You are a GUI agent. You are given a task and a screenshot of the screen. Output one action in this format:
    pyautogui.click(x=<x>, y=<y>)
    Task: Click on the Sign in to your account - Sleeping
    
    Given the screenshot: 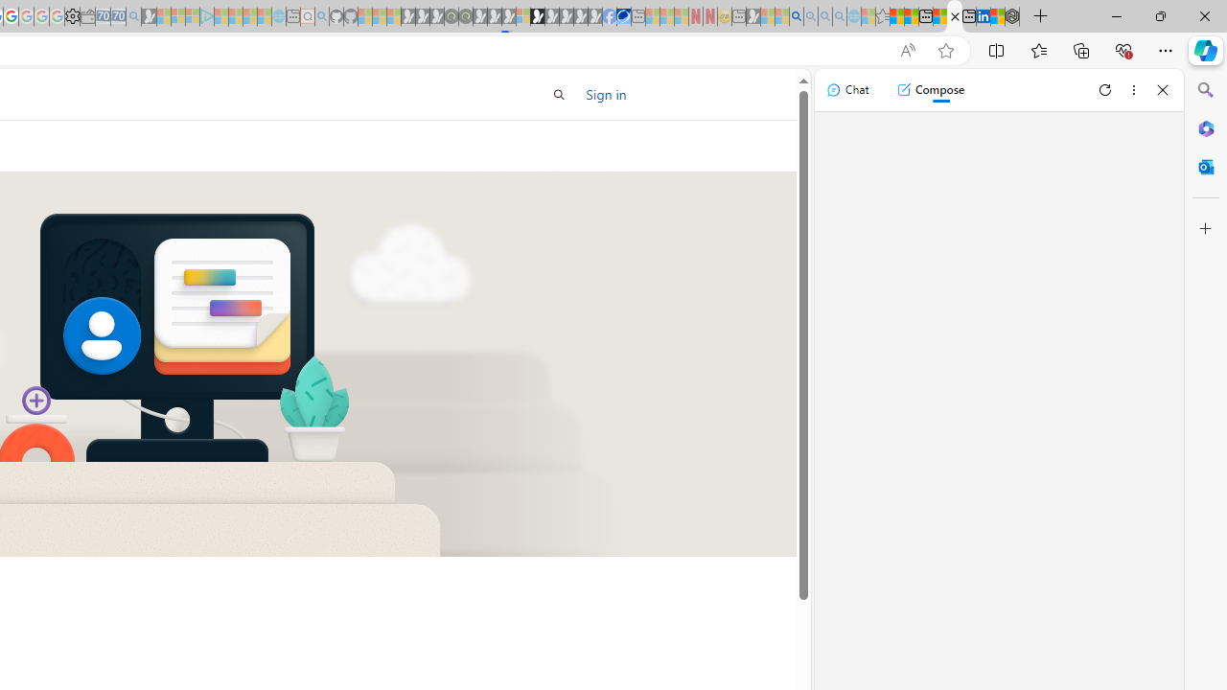 What is the action you would take?
    pyautogui.click(x=522, y=17)
    